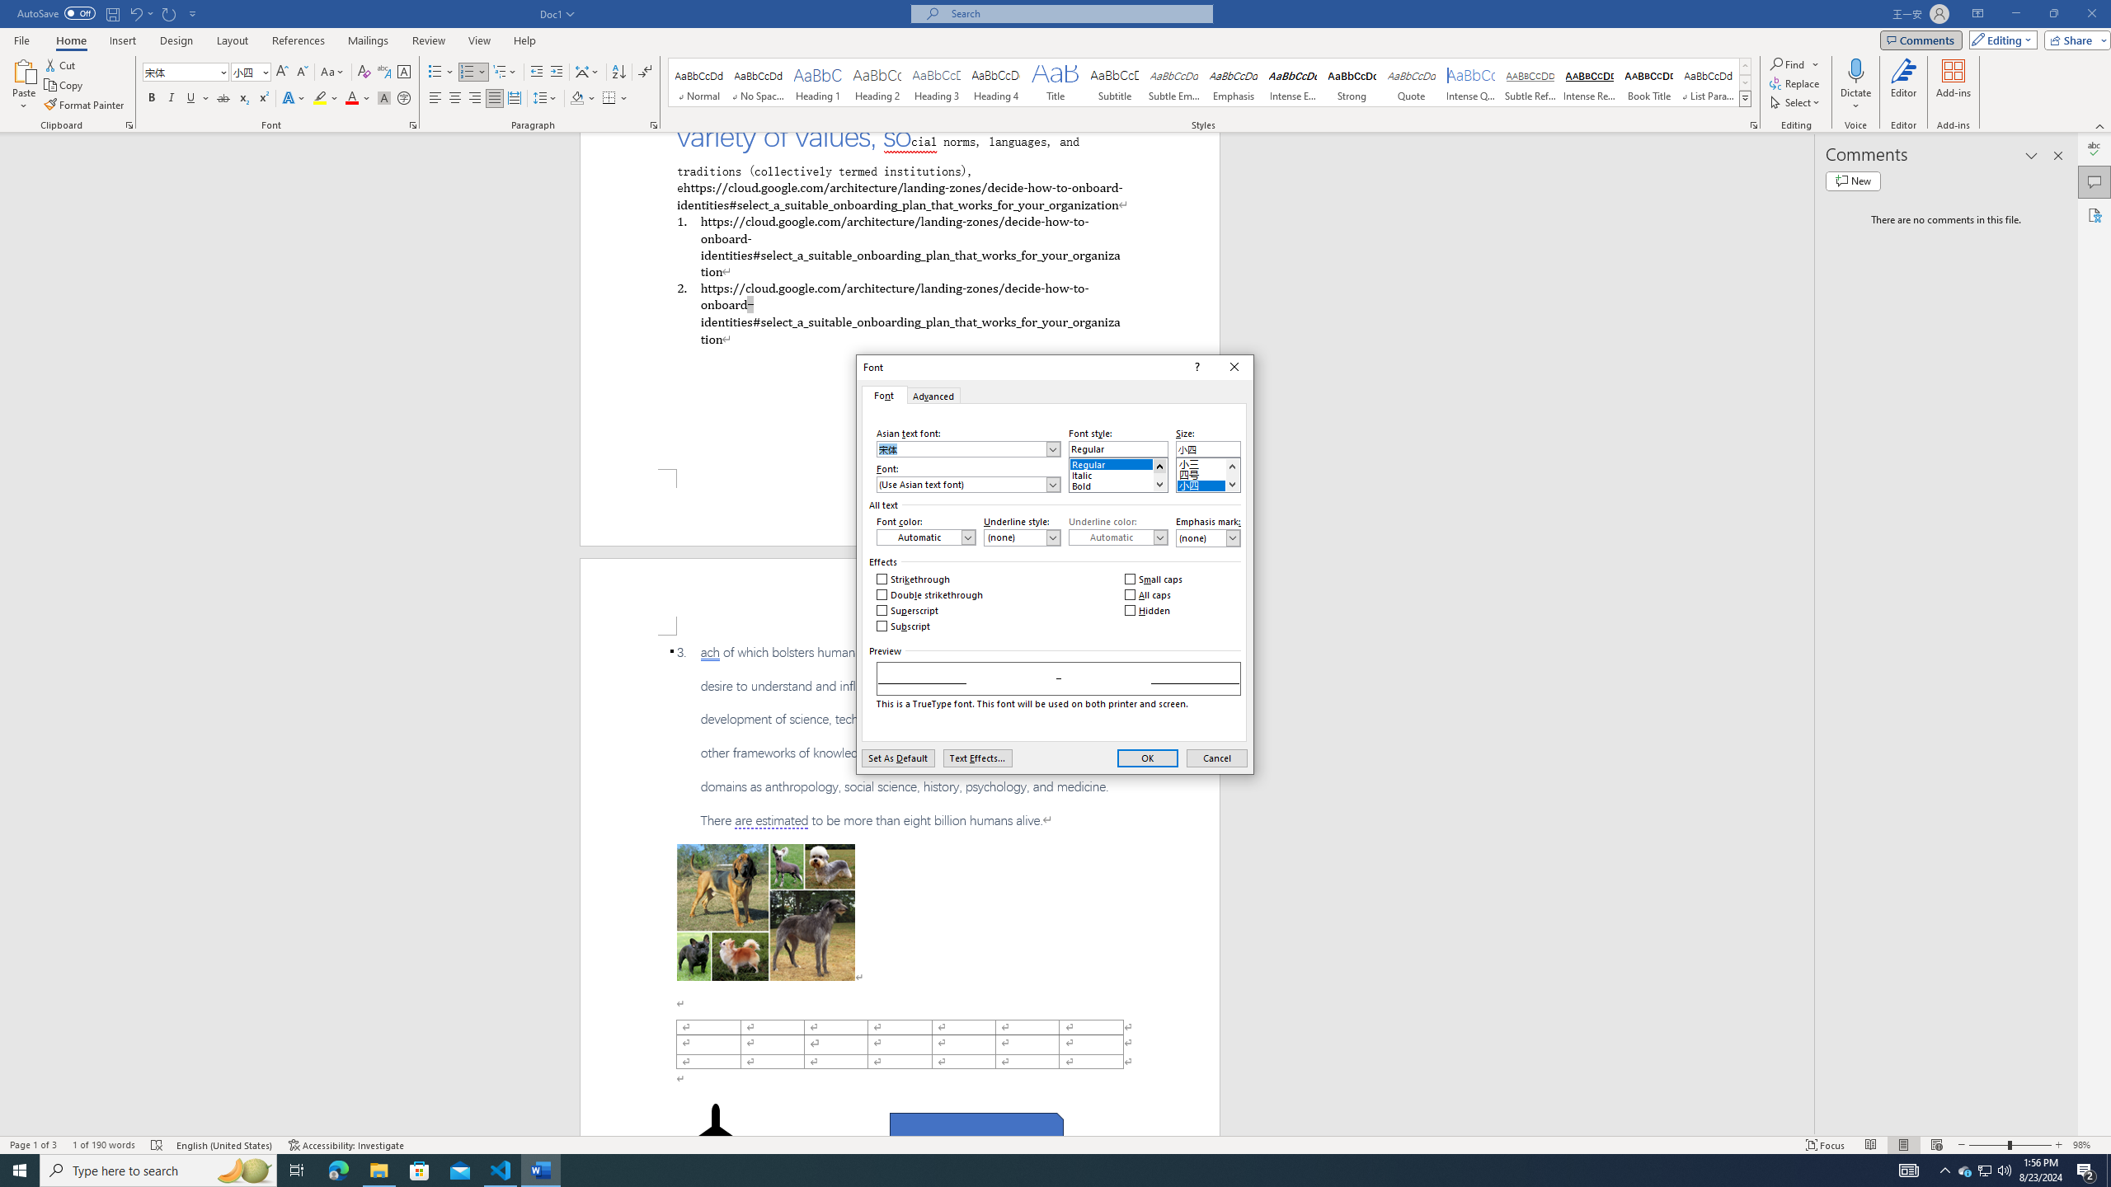 The width and height of the screenshot is (2111, 1187). Describe the element at coordinates (1208, 448) in the screenshot. I see `RichEdit Control` at that location.